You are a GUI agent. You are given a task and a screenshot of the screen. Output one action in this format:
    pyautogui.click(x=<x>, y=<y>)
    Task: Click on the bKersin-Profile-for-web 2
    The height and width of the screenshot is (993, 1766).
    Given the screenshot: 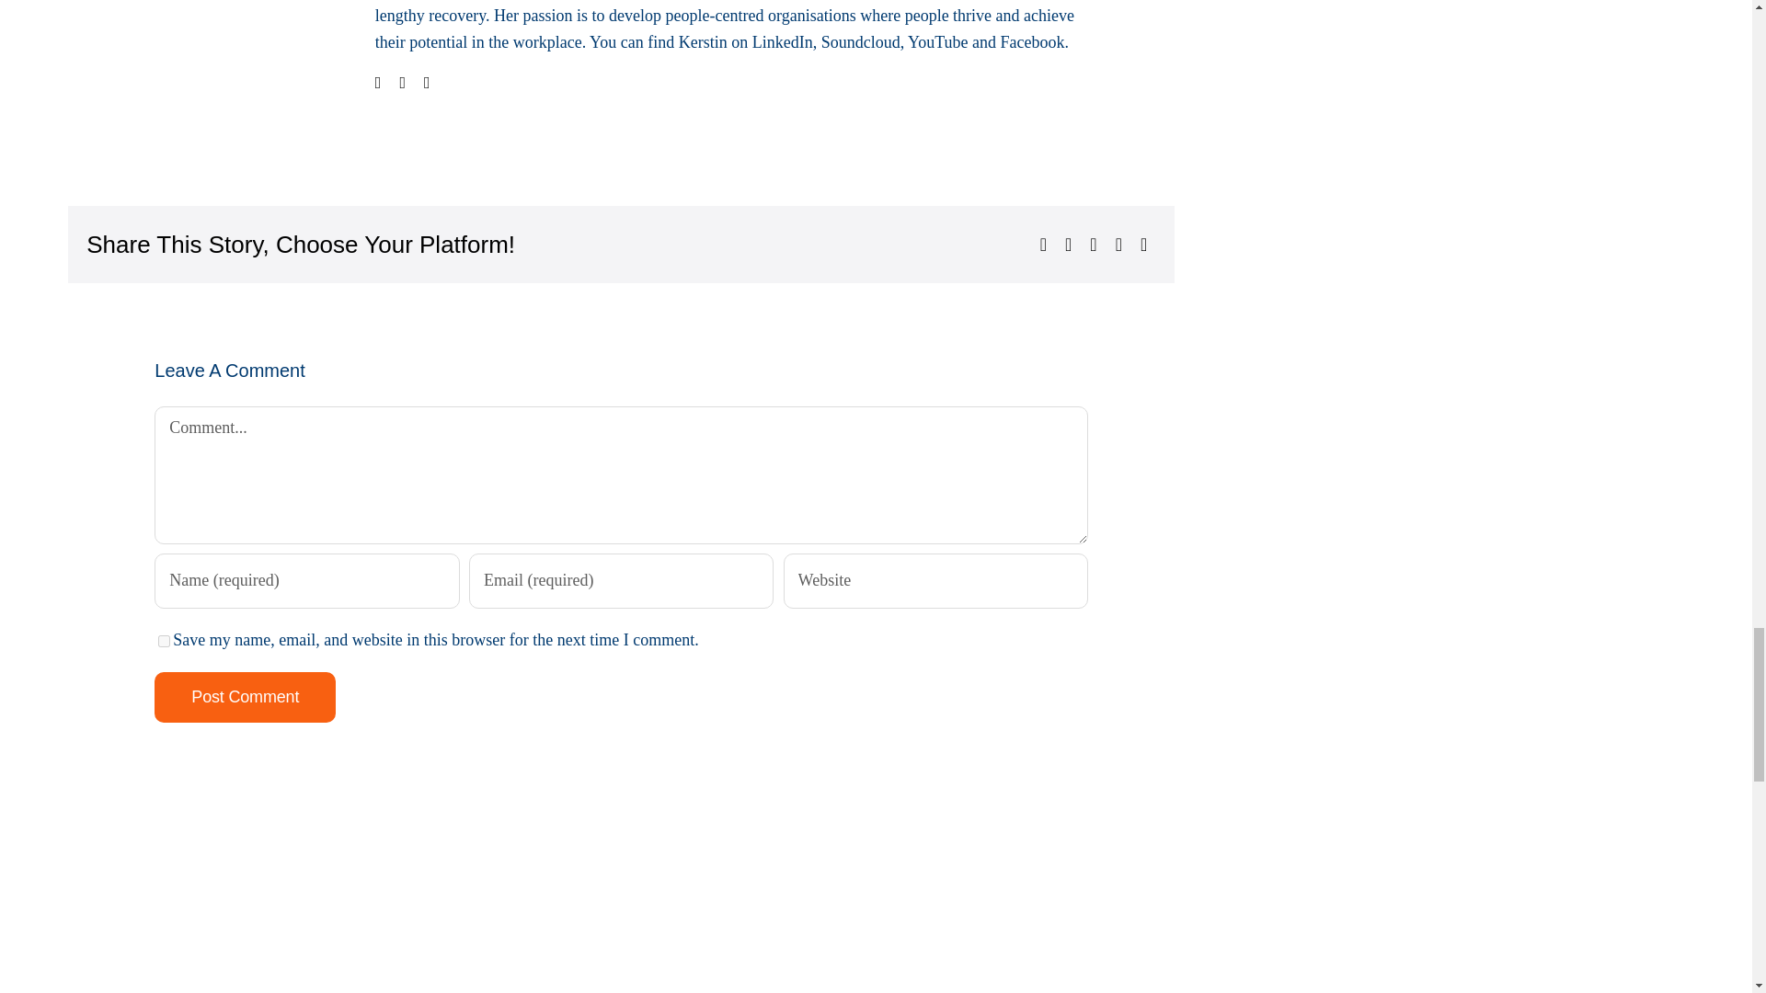 What is the action you would take?
    pyautogui.click(x=237, y=65)
    